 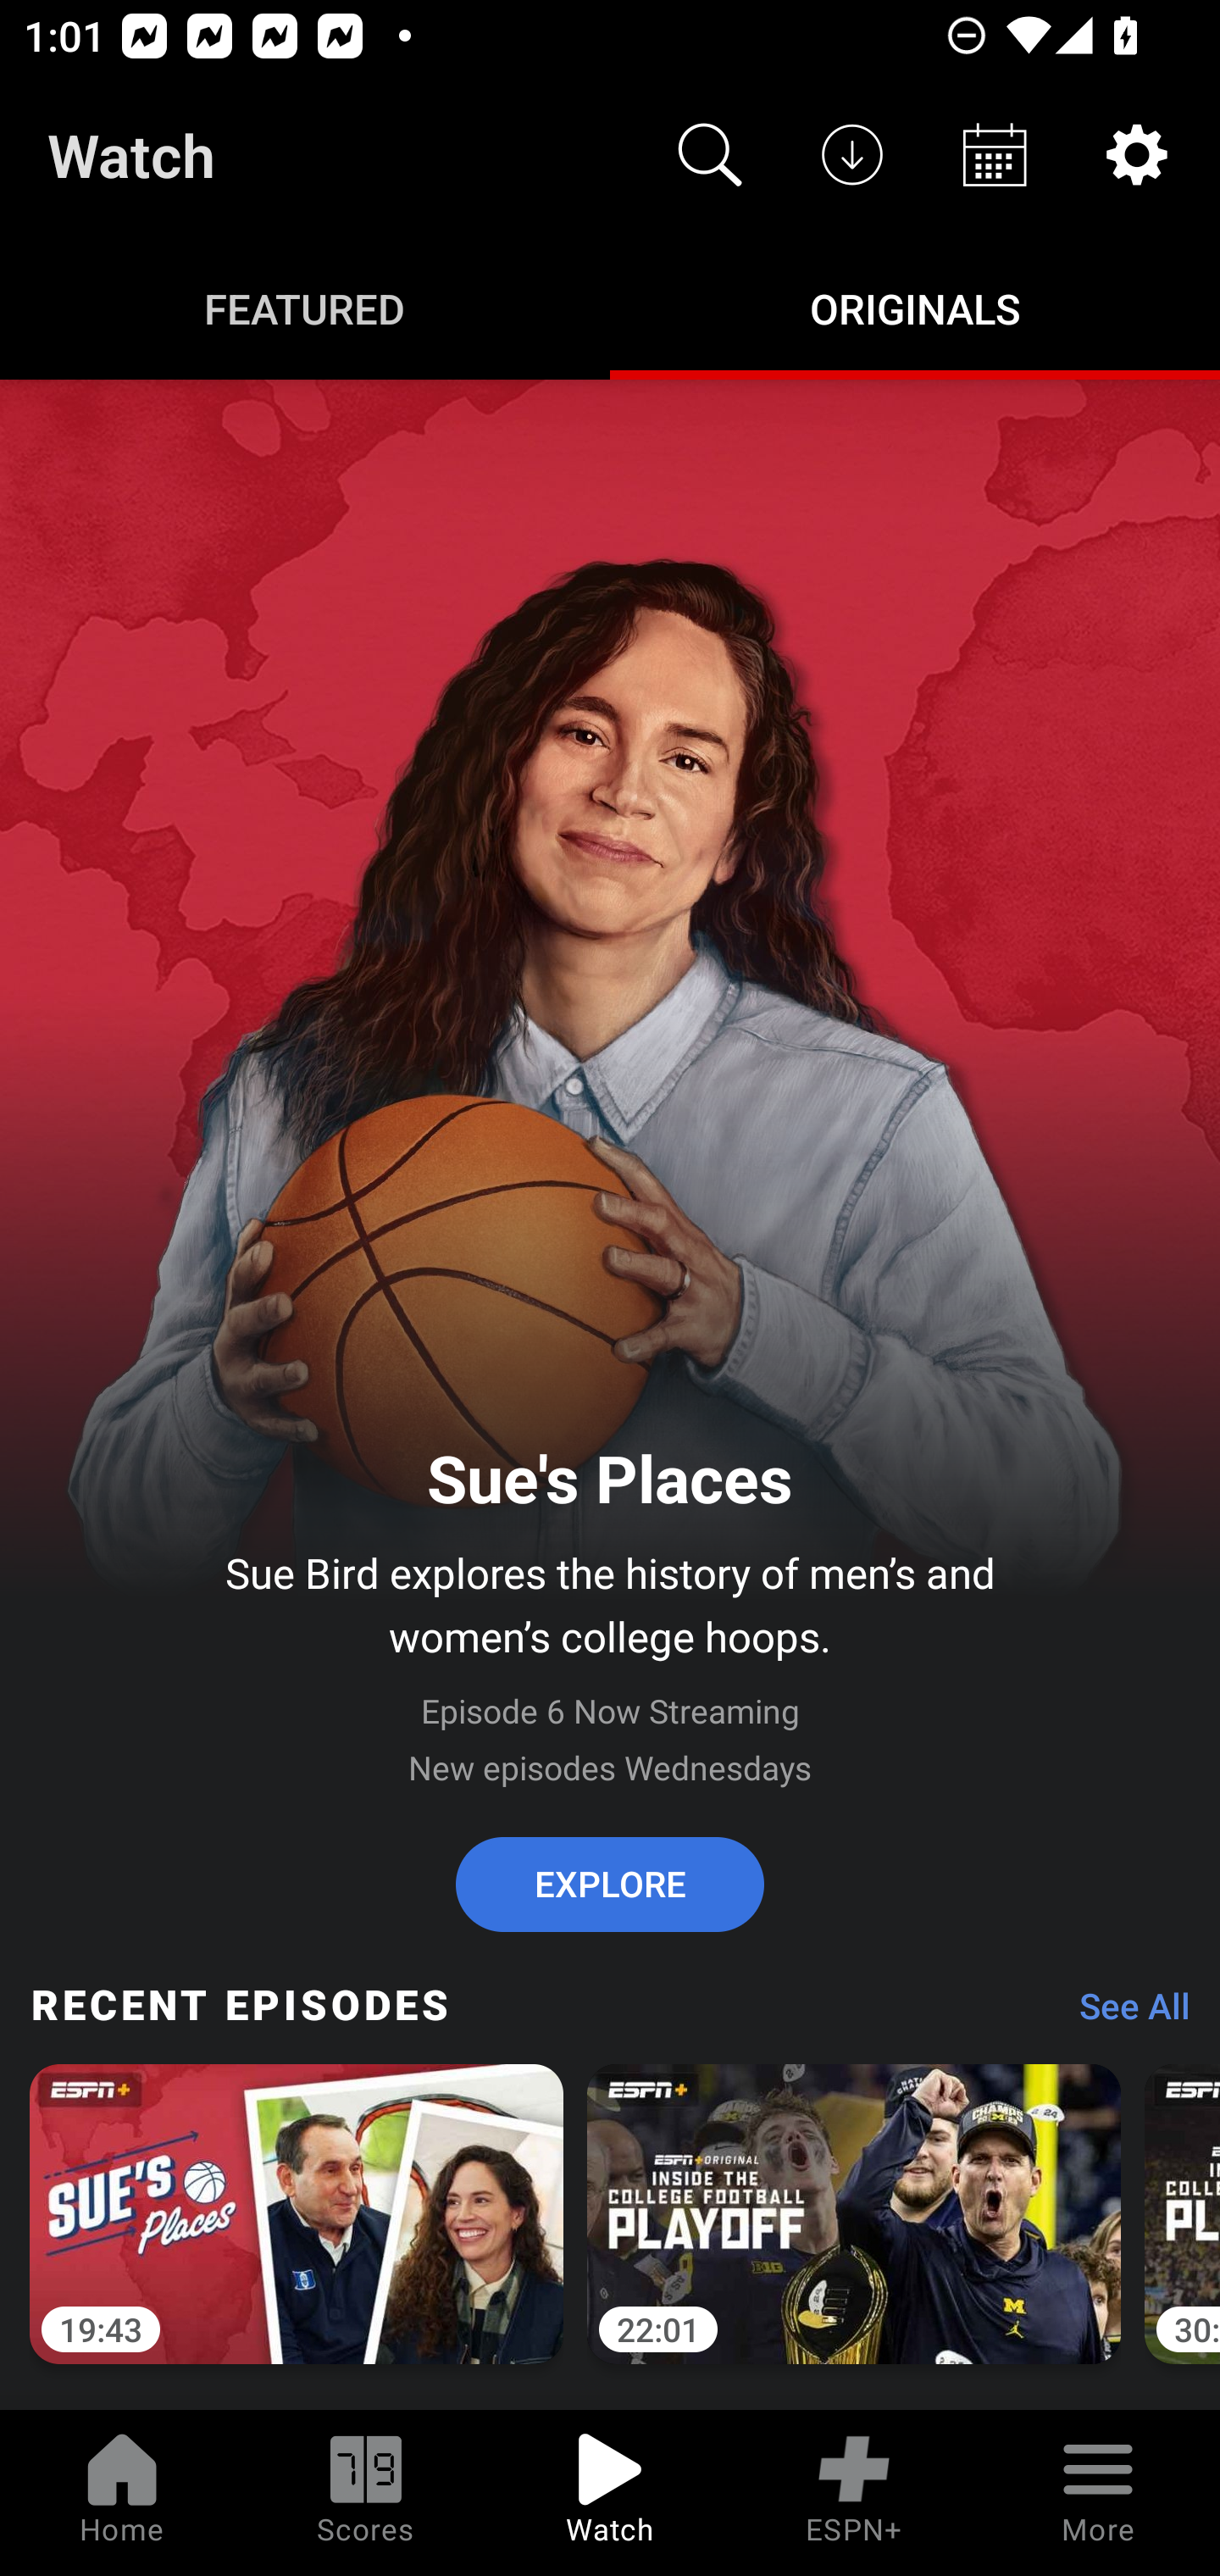 What do you see at coordinates (297, 2232) in the screenshot?
I see `19:43 Let’s Go Krzy (Ep. 6)` at bounding box center [297, 2232].